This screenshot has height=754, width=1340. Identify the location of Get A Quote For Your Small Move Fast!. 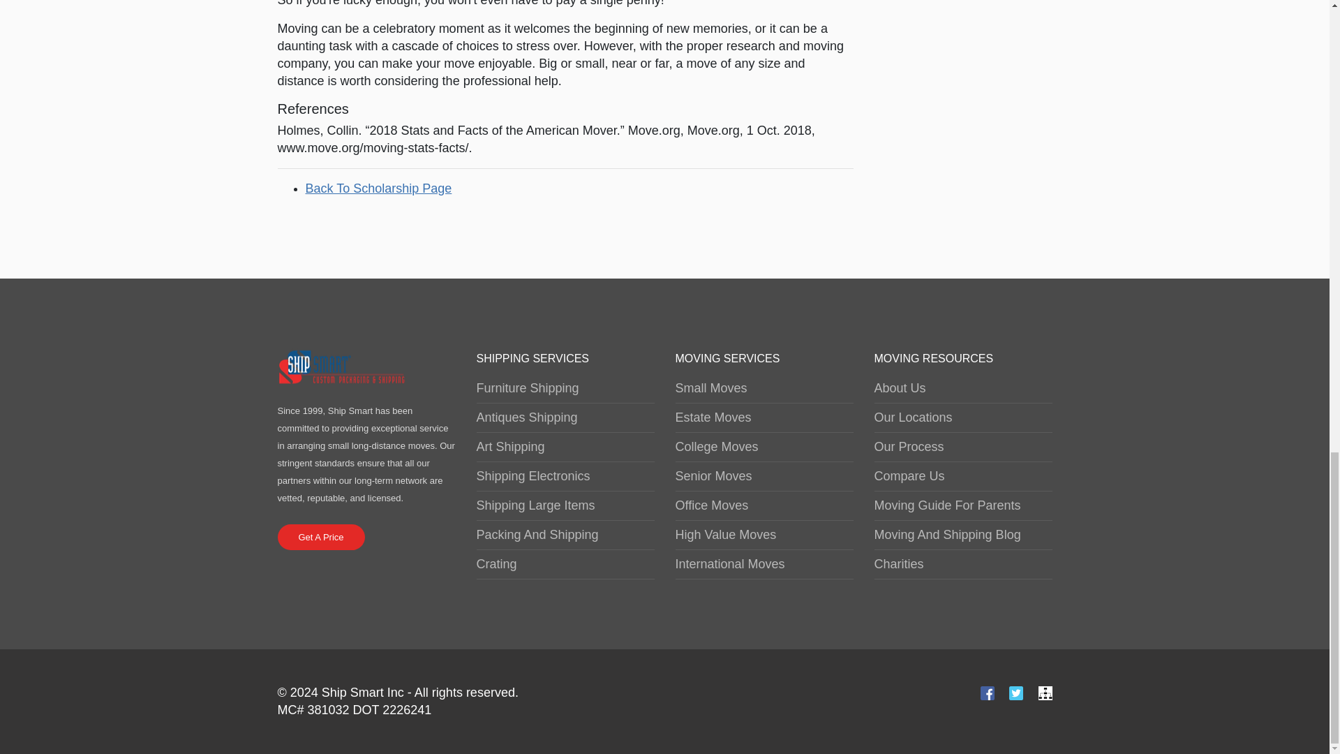
(321, 537).